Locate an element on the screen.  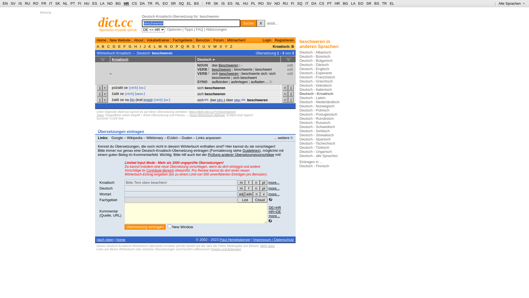
Guidelines is located at coordinates (251, 151).